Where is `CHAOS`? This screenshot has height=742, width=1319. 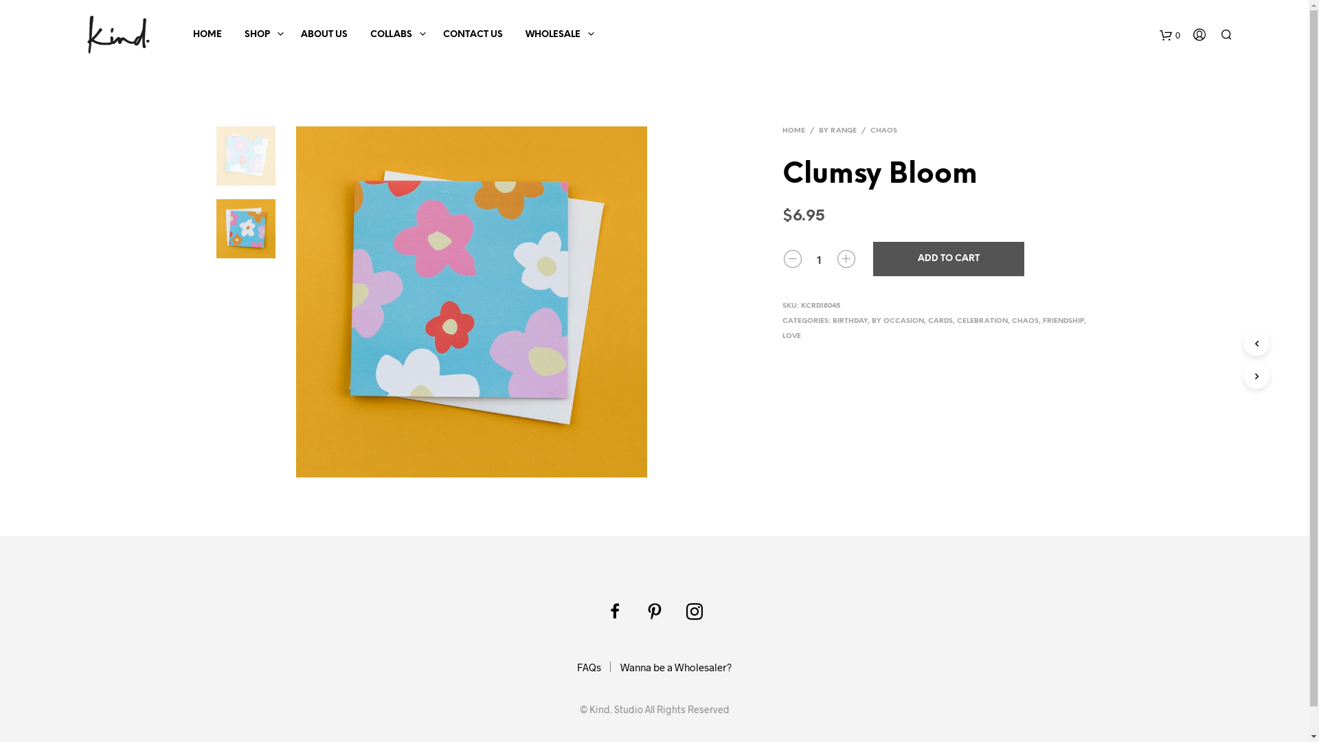
CHAOS is located at coordinates (1025, 322).